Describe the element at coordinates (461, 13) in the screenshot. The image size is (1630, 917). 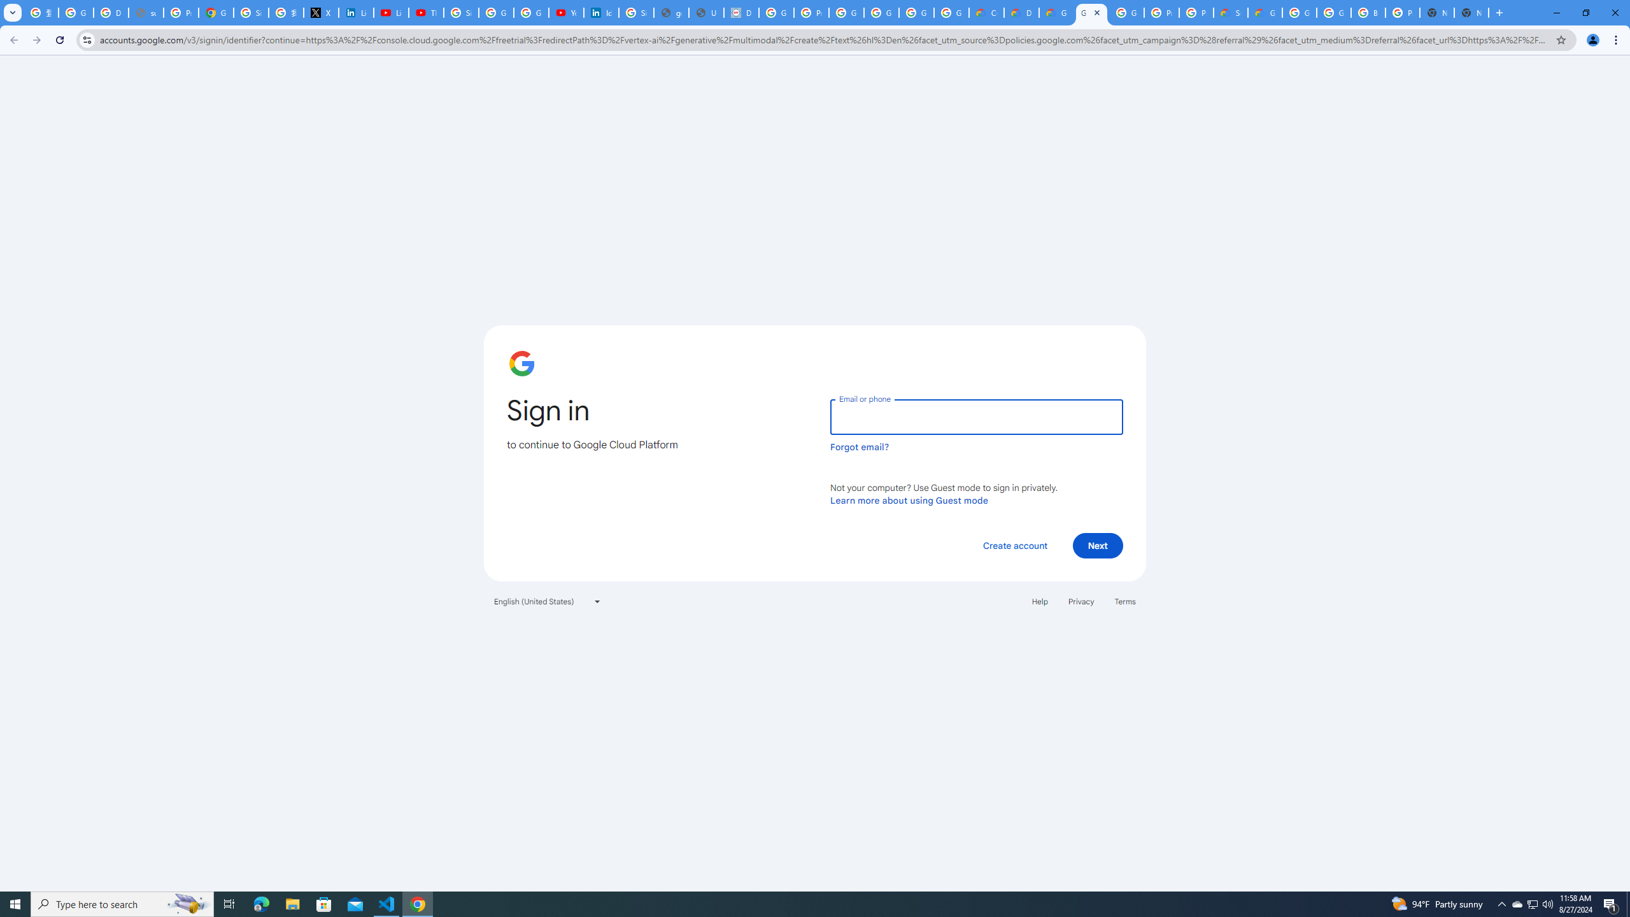
I see `Sign in - Google Accounts` at that location.